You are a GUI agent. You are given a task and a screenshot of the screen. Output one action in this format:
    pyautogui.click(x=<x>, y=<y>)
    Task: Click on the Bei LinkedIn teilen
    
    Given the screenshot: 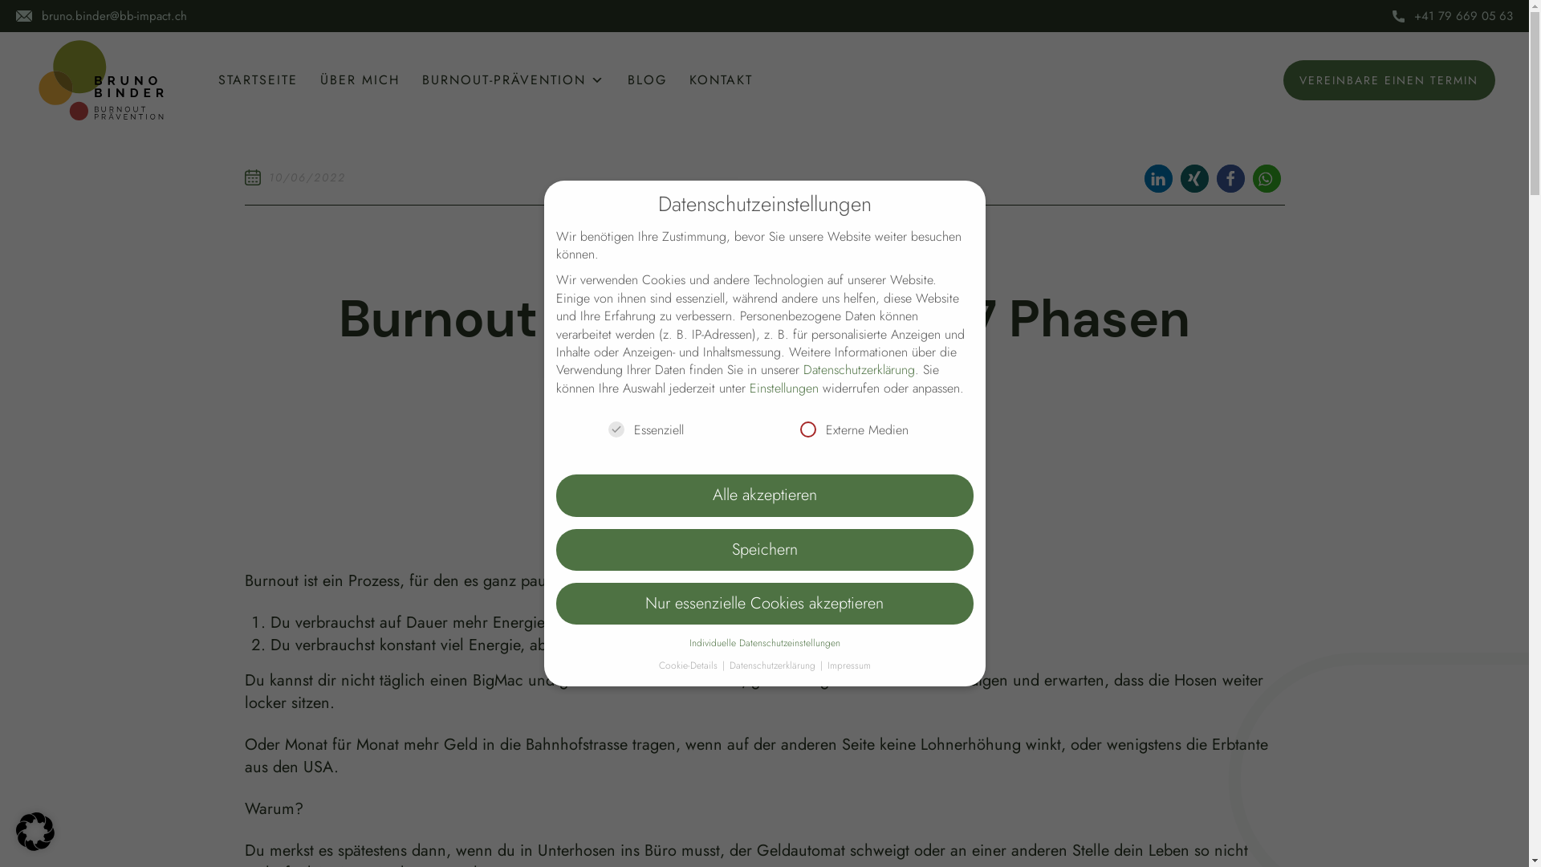 What is the action you would take?
    pyautogui.click(x=1159, y=178)
    